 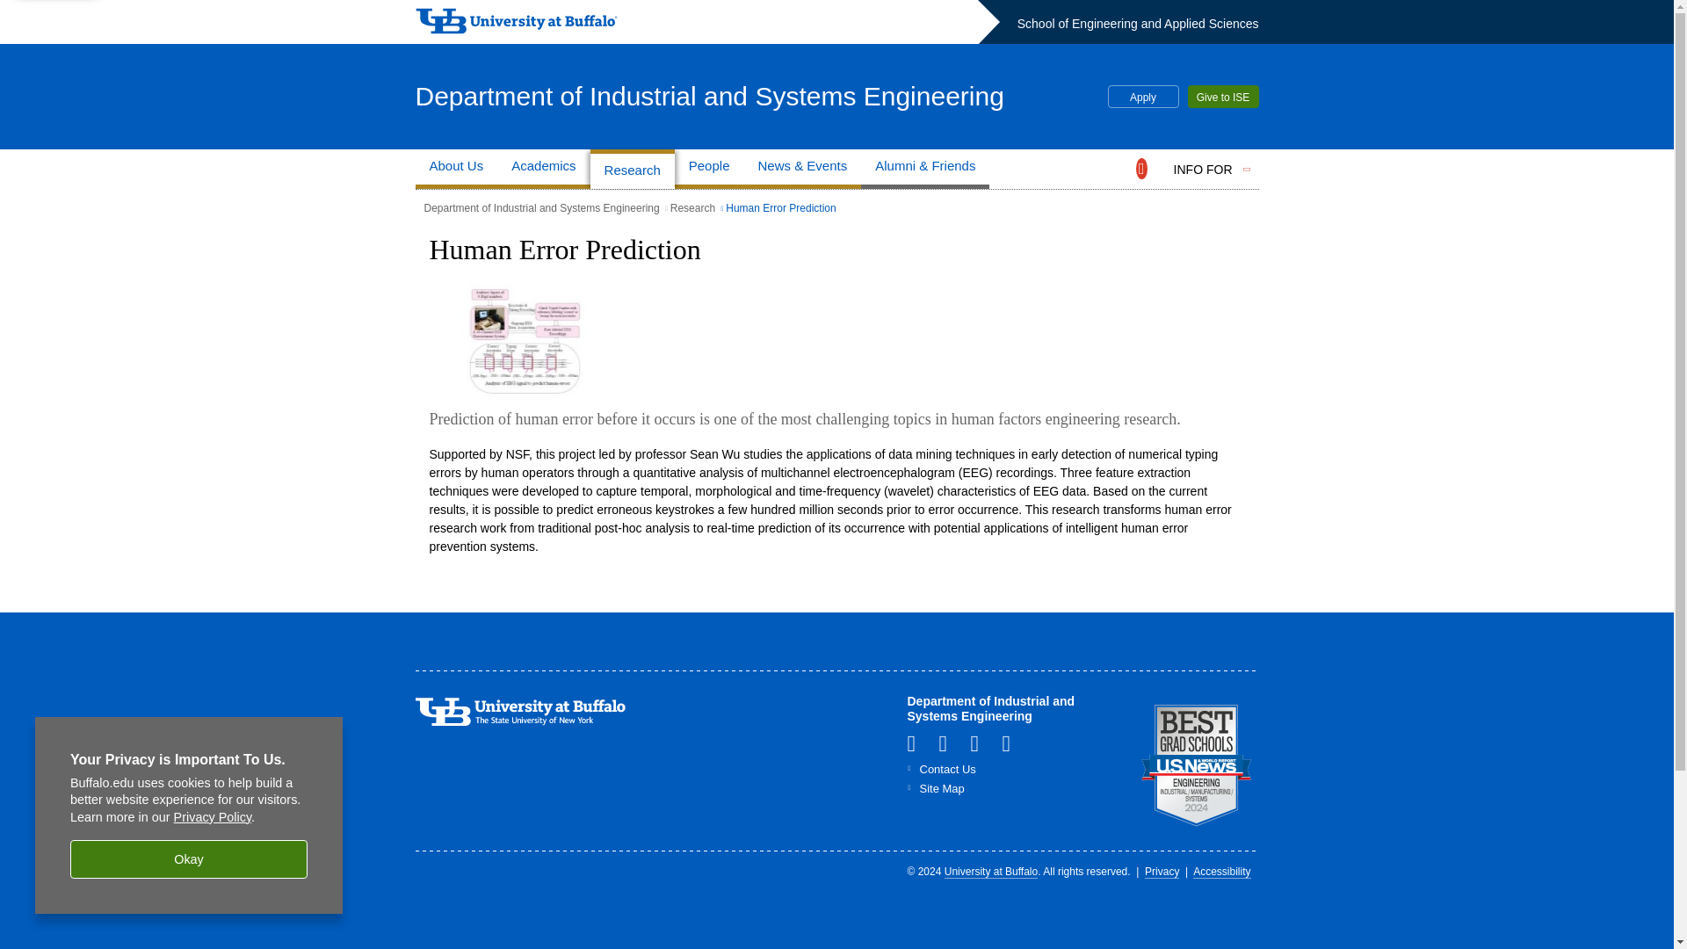 I want to click on Facebook, so click(x=949, y=743).